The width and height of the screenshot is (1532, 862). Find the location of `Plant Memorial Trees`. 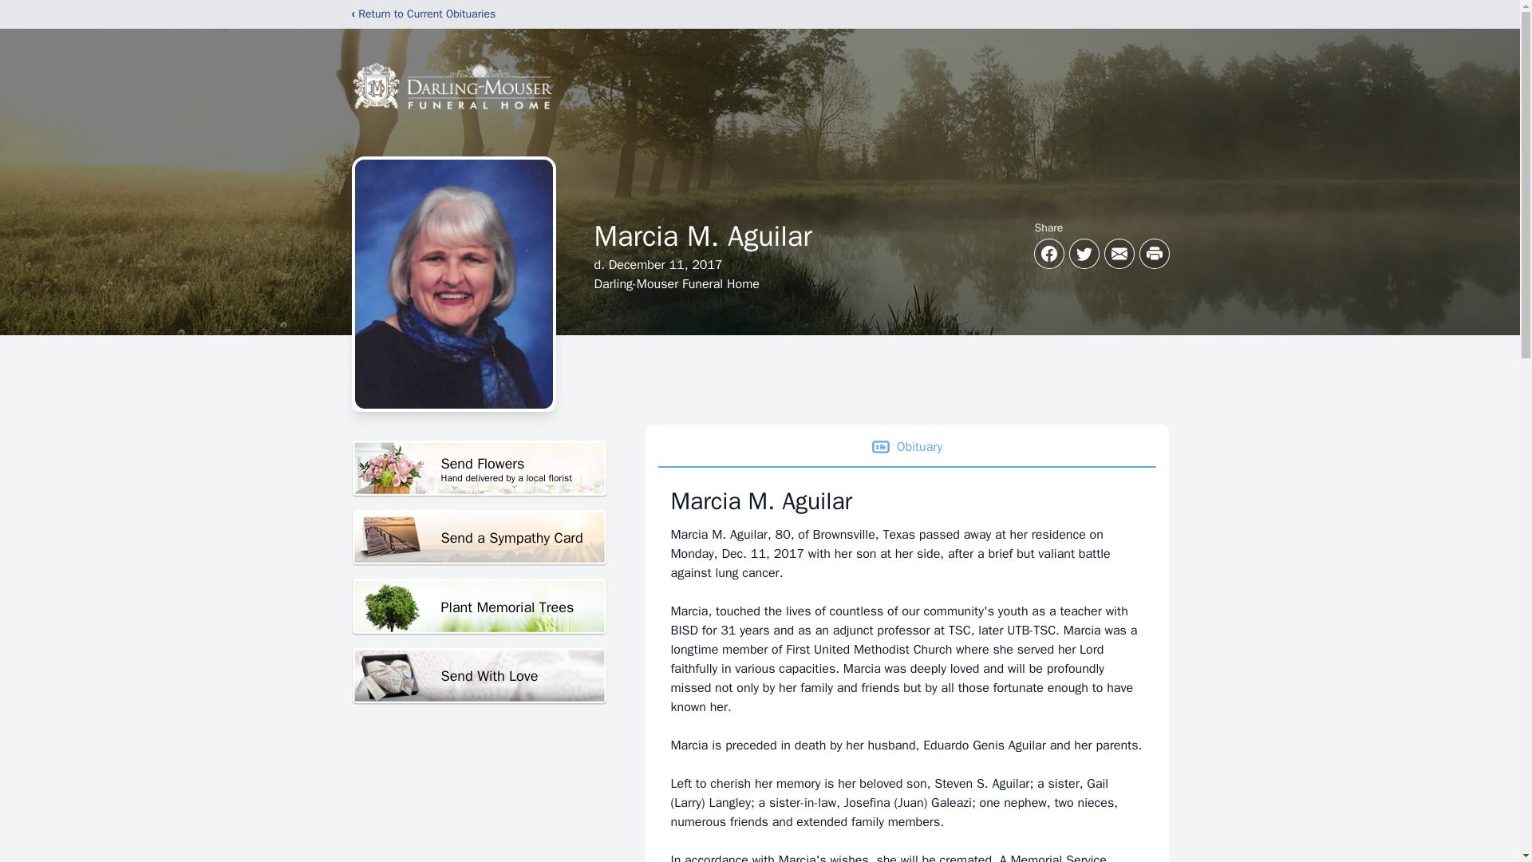

Plant Memorial Trees is located at coordinates (479, 607).